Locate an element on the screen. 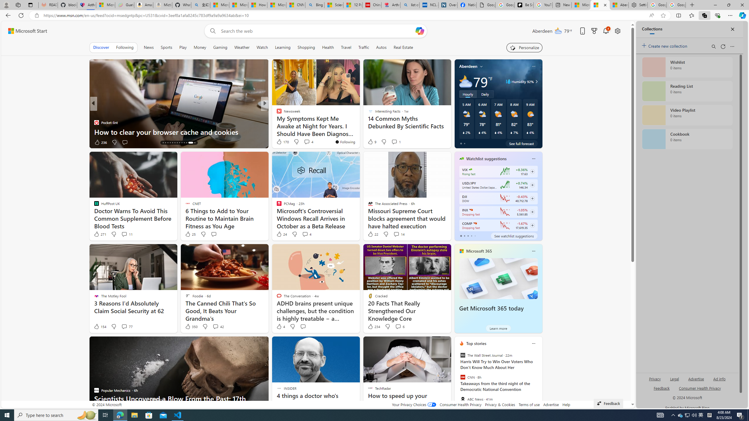 The height and width of the screenshot is (421, 749). ABC News is located at coordinates (462, 399).